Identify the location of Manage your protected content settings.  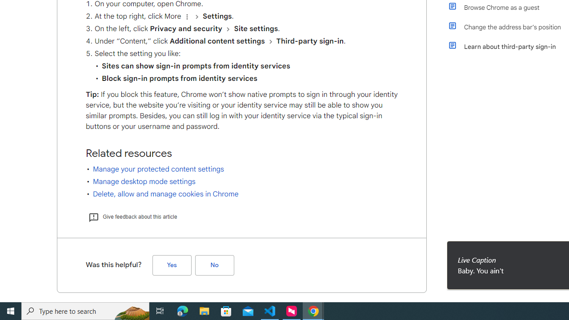
(158, 169).